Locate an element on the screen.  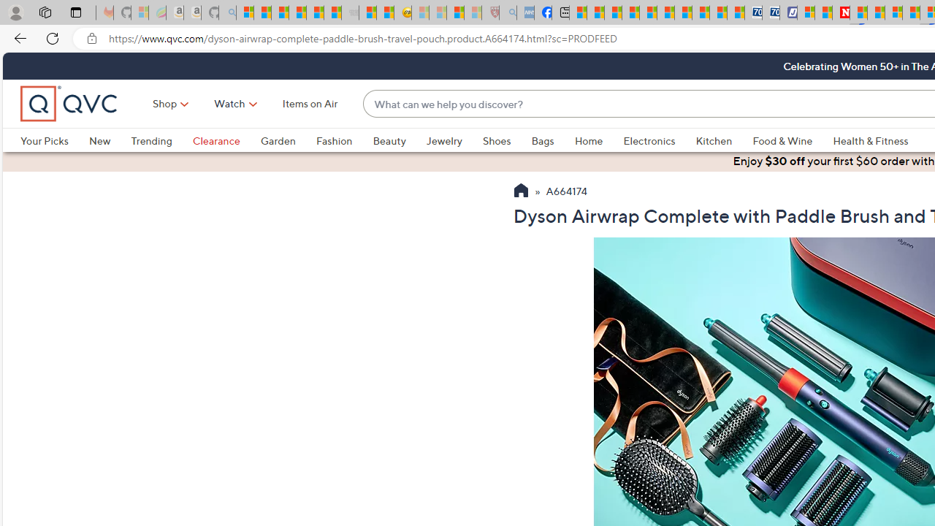
Garden is located at coordinates (278, 140).